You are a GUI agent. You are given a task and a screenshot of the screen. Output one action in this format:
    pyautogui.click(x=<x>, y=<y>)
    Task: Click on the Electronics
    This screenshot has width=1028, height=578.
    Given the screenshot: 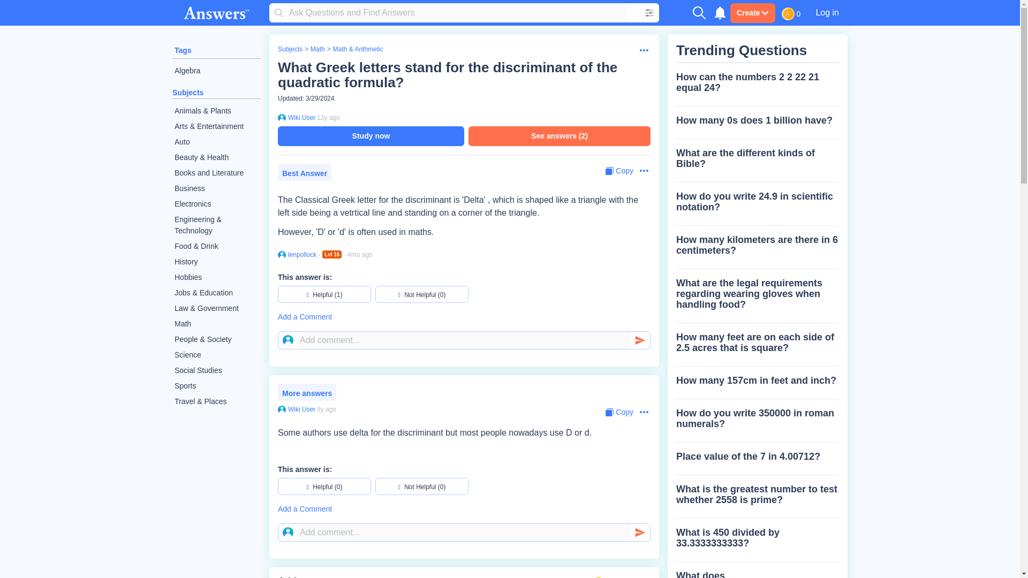 What is the action you would take?
    pyautogui.click(x=216, y=204)
    